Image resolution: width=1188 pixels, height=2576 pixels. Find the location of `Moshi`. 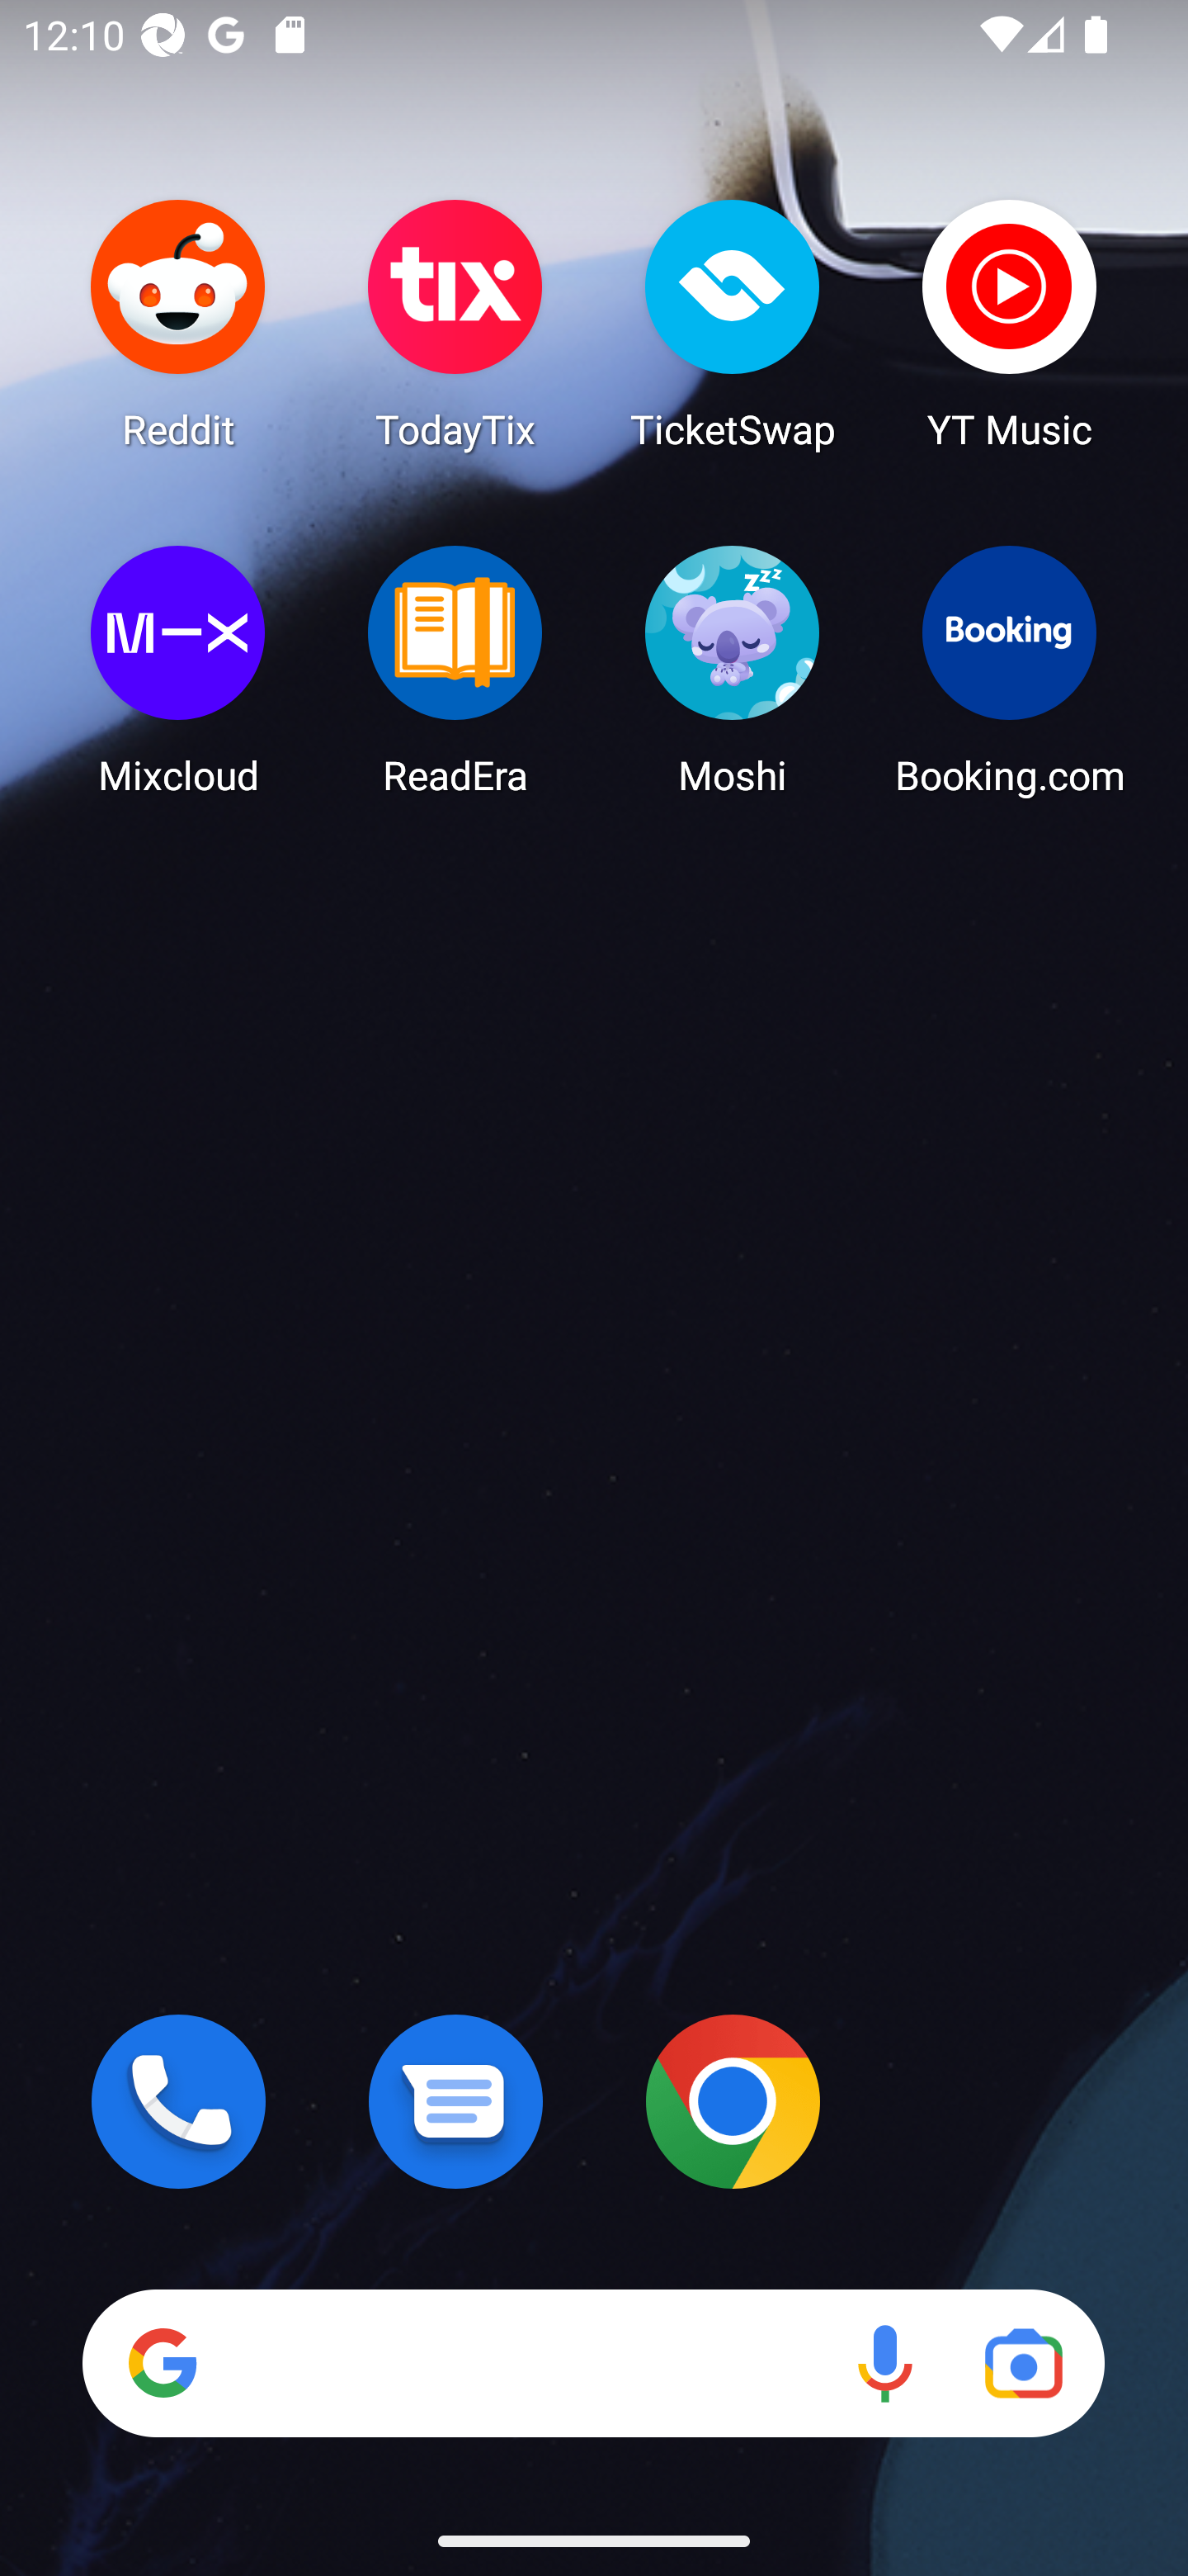

Moshi is located at coordinates (733, 670).